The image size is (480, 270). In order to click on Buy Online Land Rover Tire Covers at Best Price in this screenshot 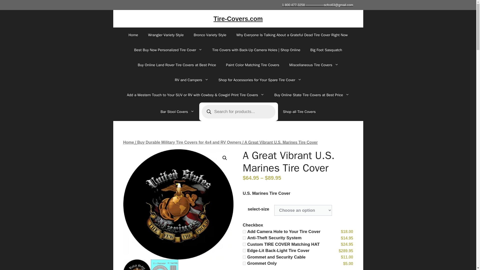, I will do `click(177, 65)`.